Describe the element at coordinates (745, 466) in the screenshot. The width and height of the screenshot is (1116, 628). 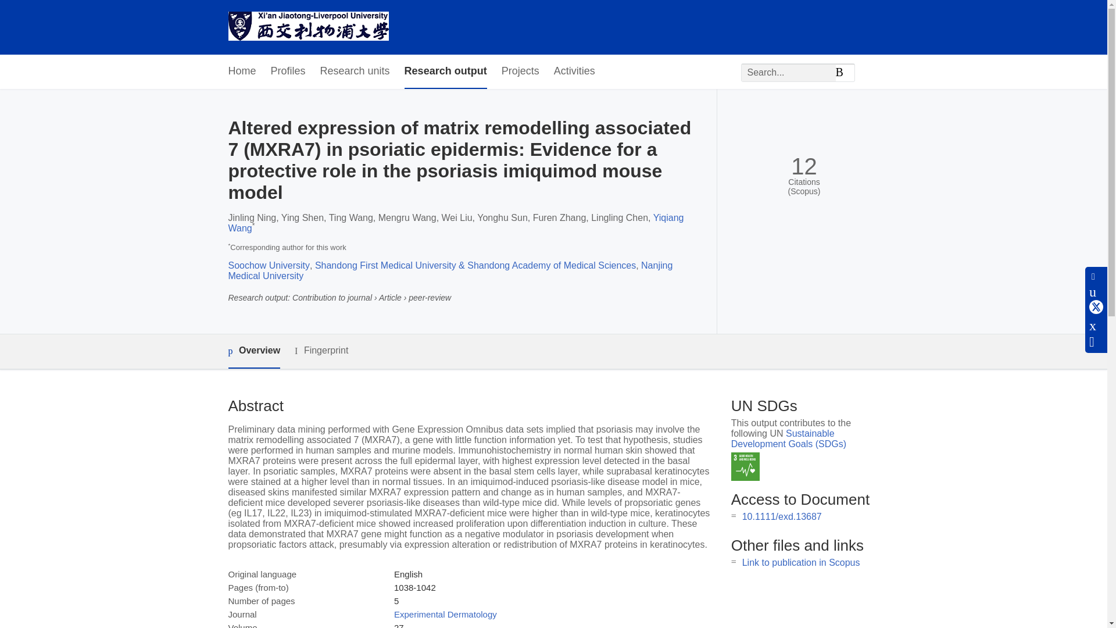
I see `SDG 3 - Good Health and Well-being` at that location.